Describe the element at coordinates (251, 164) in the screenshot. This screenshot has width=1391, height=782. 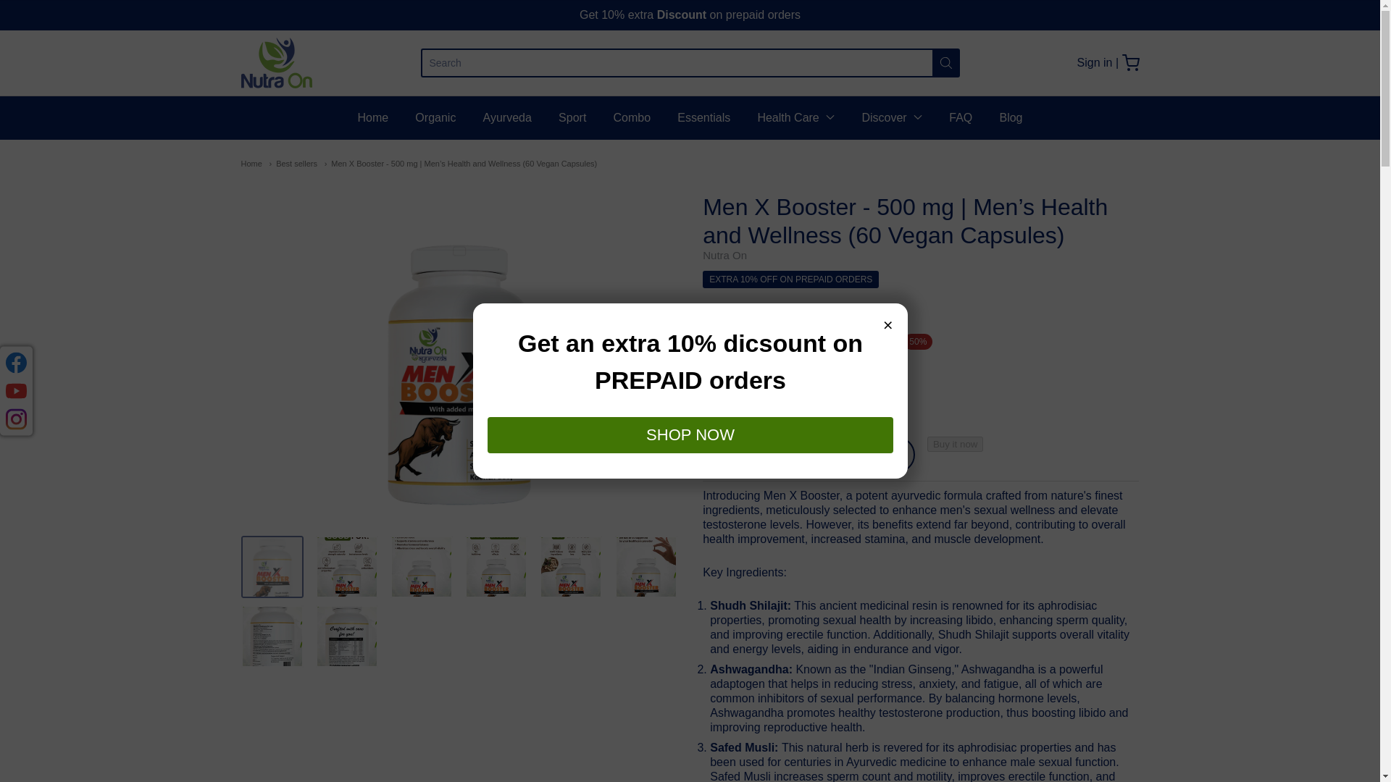
I see `Home` at that location.